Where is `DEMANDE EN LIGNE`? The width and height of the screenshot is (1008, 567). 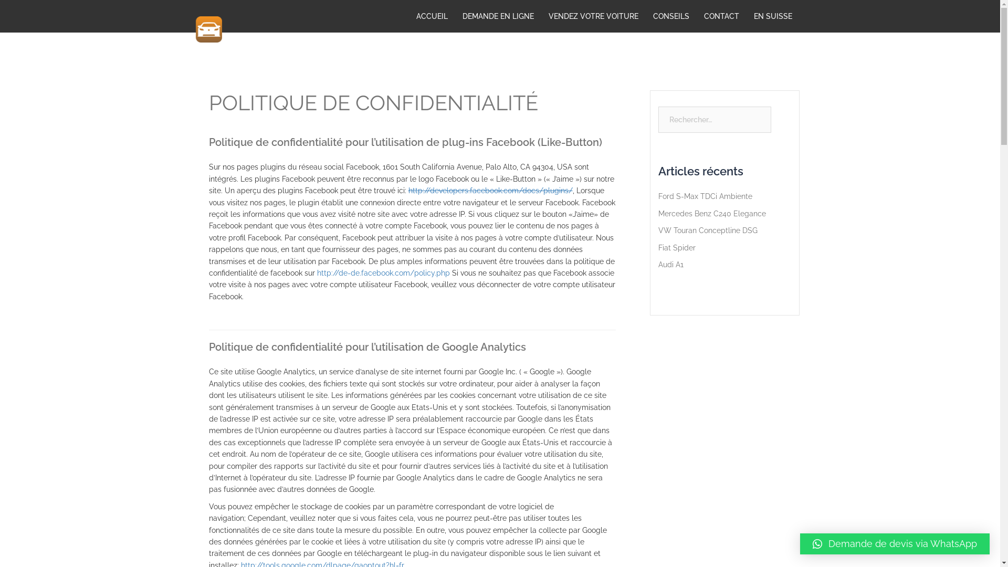
DEMANDE EN LIGNE is located at coordinates (498, 16).